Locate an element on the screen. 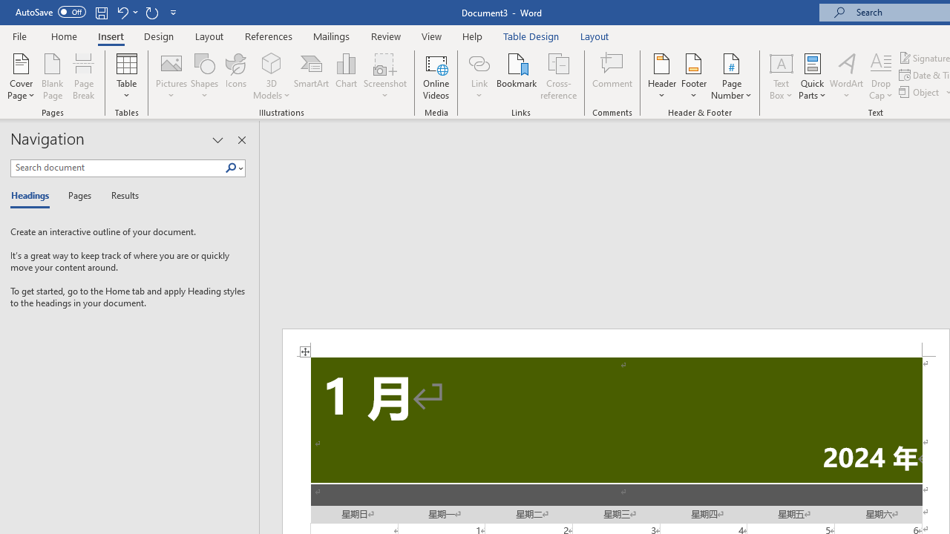  Link is located at coordinates (479, 76).